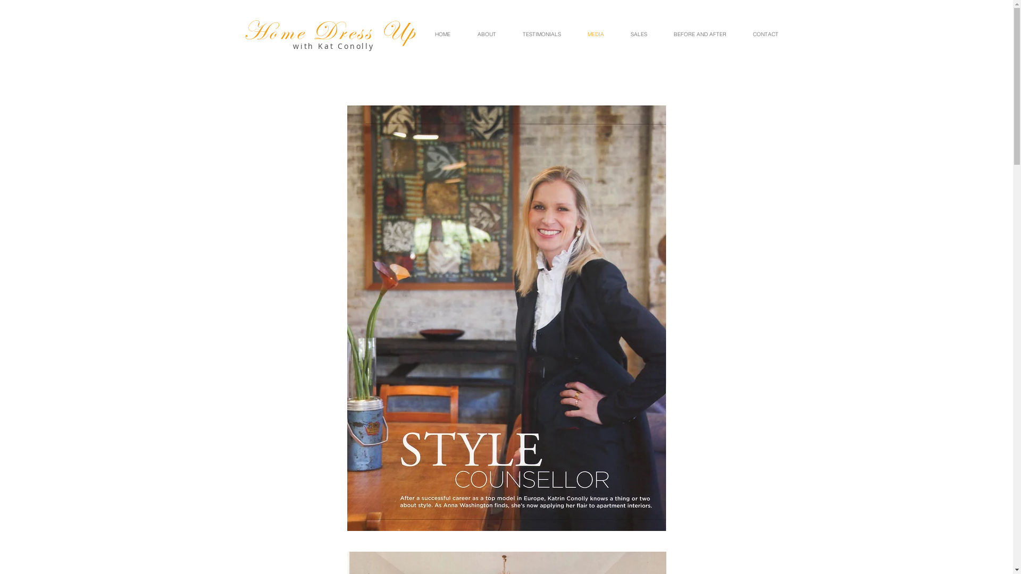 The image size is (1021, 574). What do you see at coordinates (486, 35) in the screenshot?
I see `ABOUT` at bounding box center [486, 35].